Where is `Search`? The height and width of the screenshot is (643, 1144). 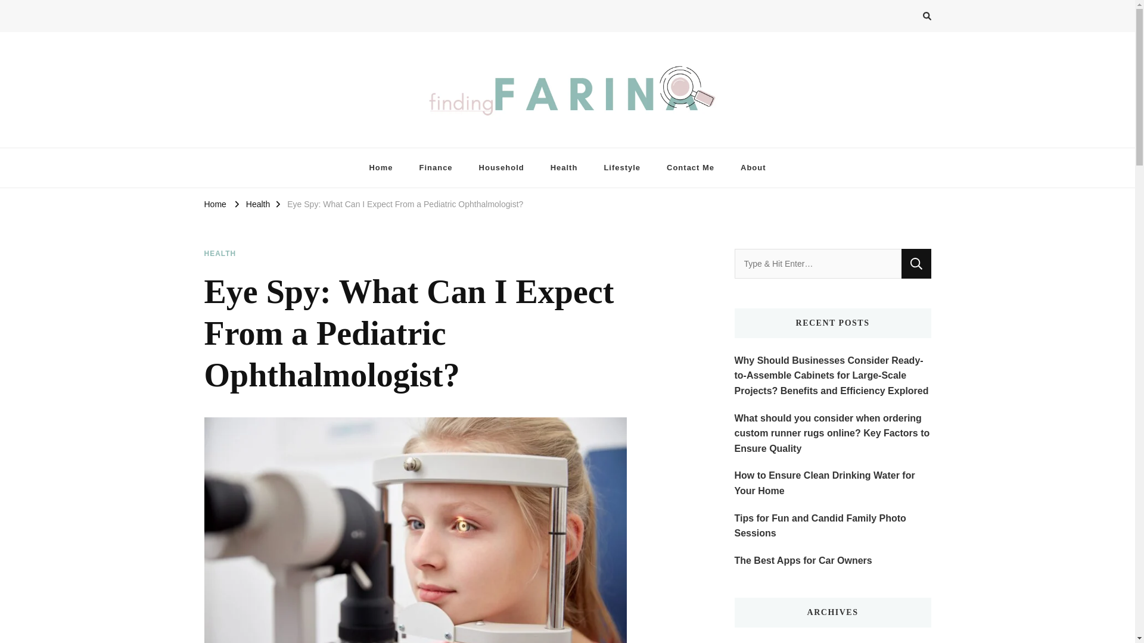 Search is located at coordinates (916, 263).